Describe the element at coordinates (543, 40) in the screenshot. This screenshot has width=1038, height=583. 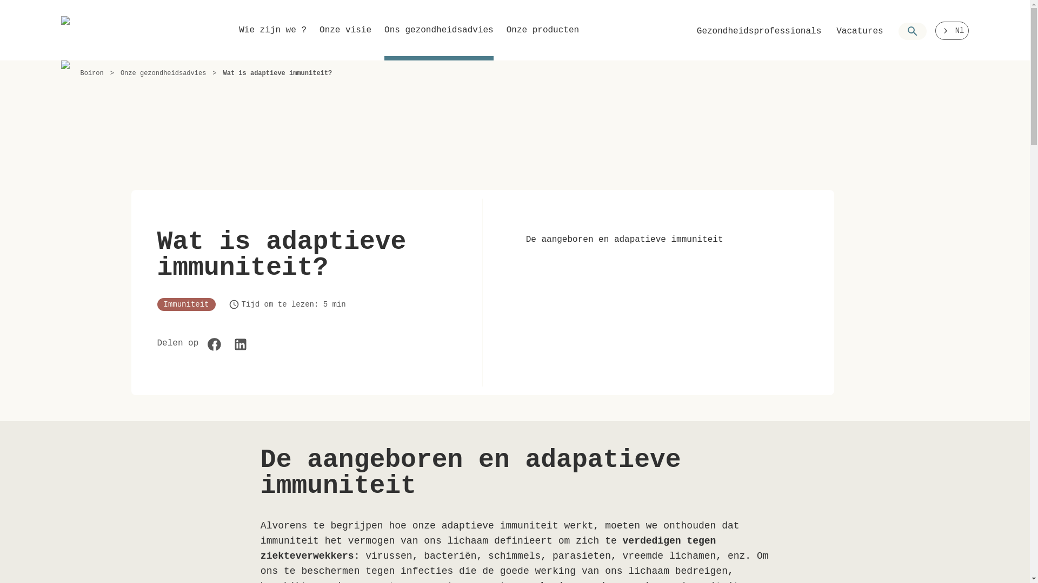
I see `Onze producten` at that location.